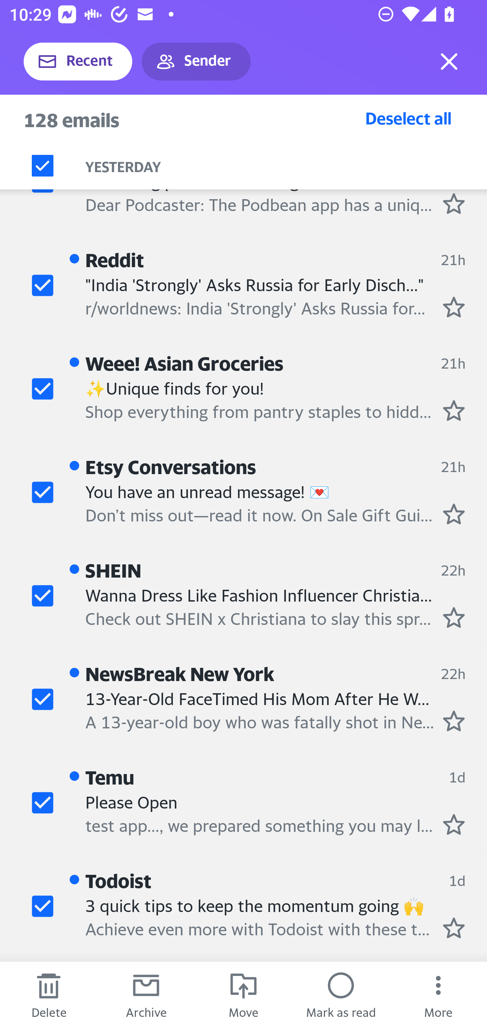 Image resolution: width=487 pixels, height=1028 pixels. What do you see at coordinates (449, 62) in the screenshot?
I see `Exit selection mode` at bounding box center [449, 62].